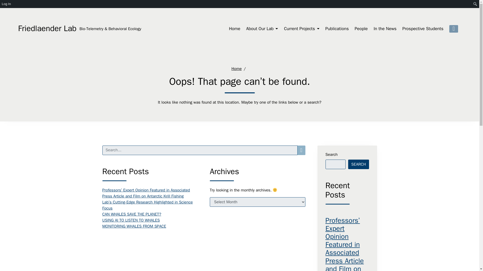 This screenshot has height=271, width=483. Describe the element at coordinates (236, 69) in the screenshot. I see `Home` at that location.